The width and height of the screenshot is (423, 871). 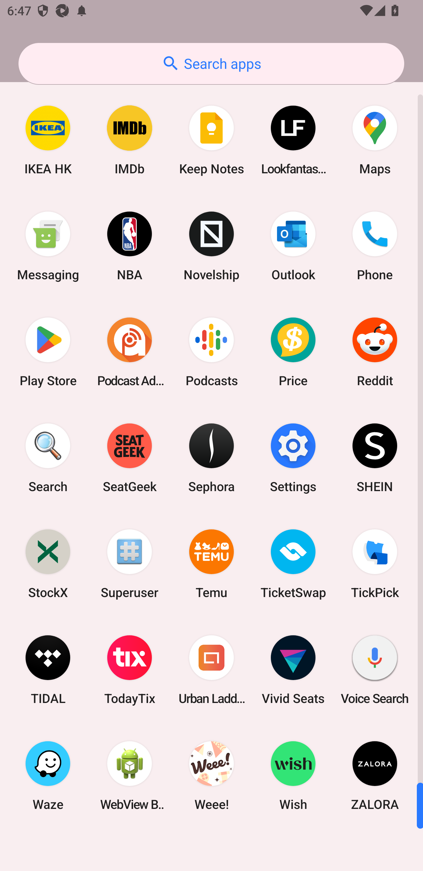 What do you see at coordinates (211, 64) in the screenshot?
I see `  Search apps` at bounding box center [211, 64].